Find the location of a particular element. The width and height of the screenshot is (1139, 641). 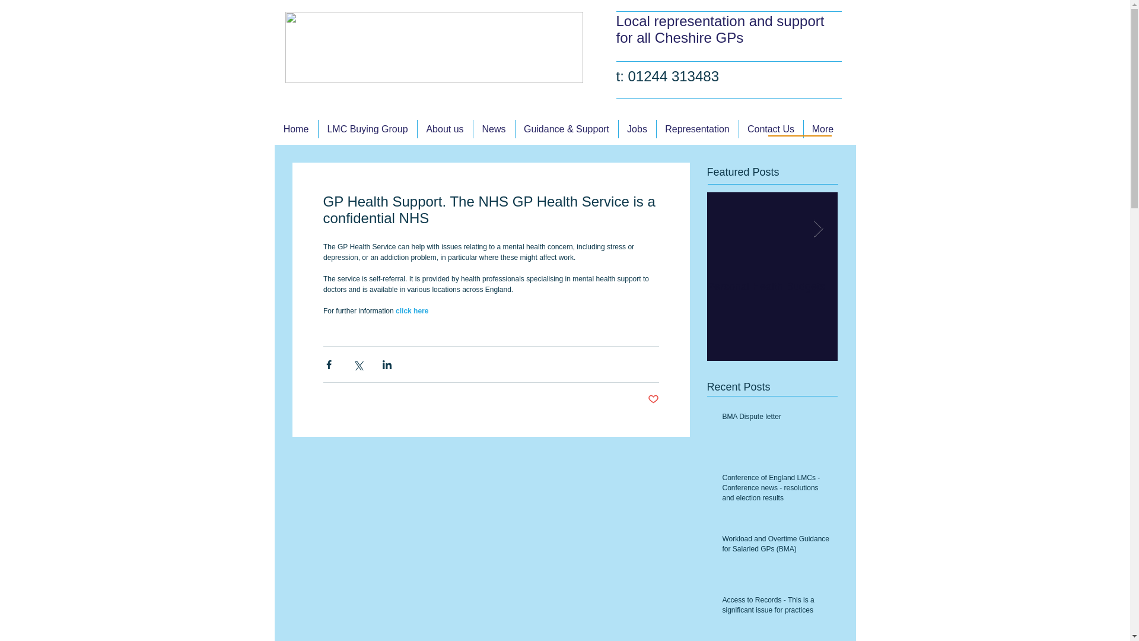

click here is located at coordinates (412, 311).